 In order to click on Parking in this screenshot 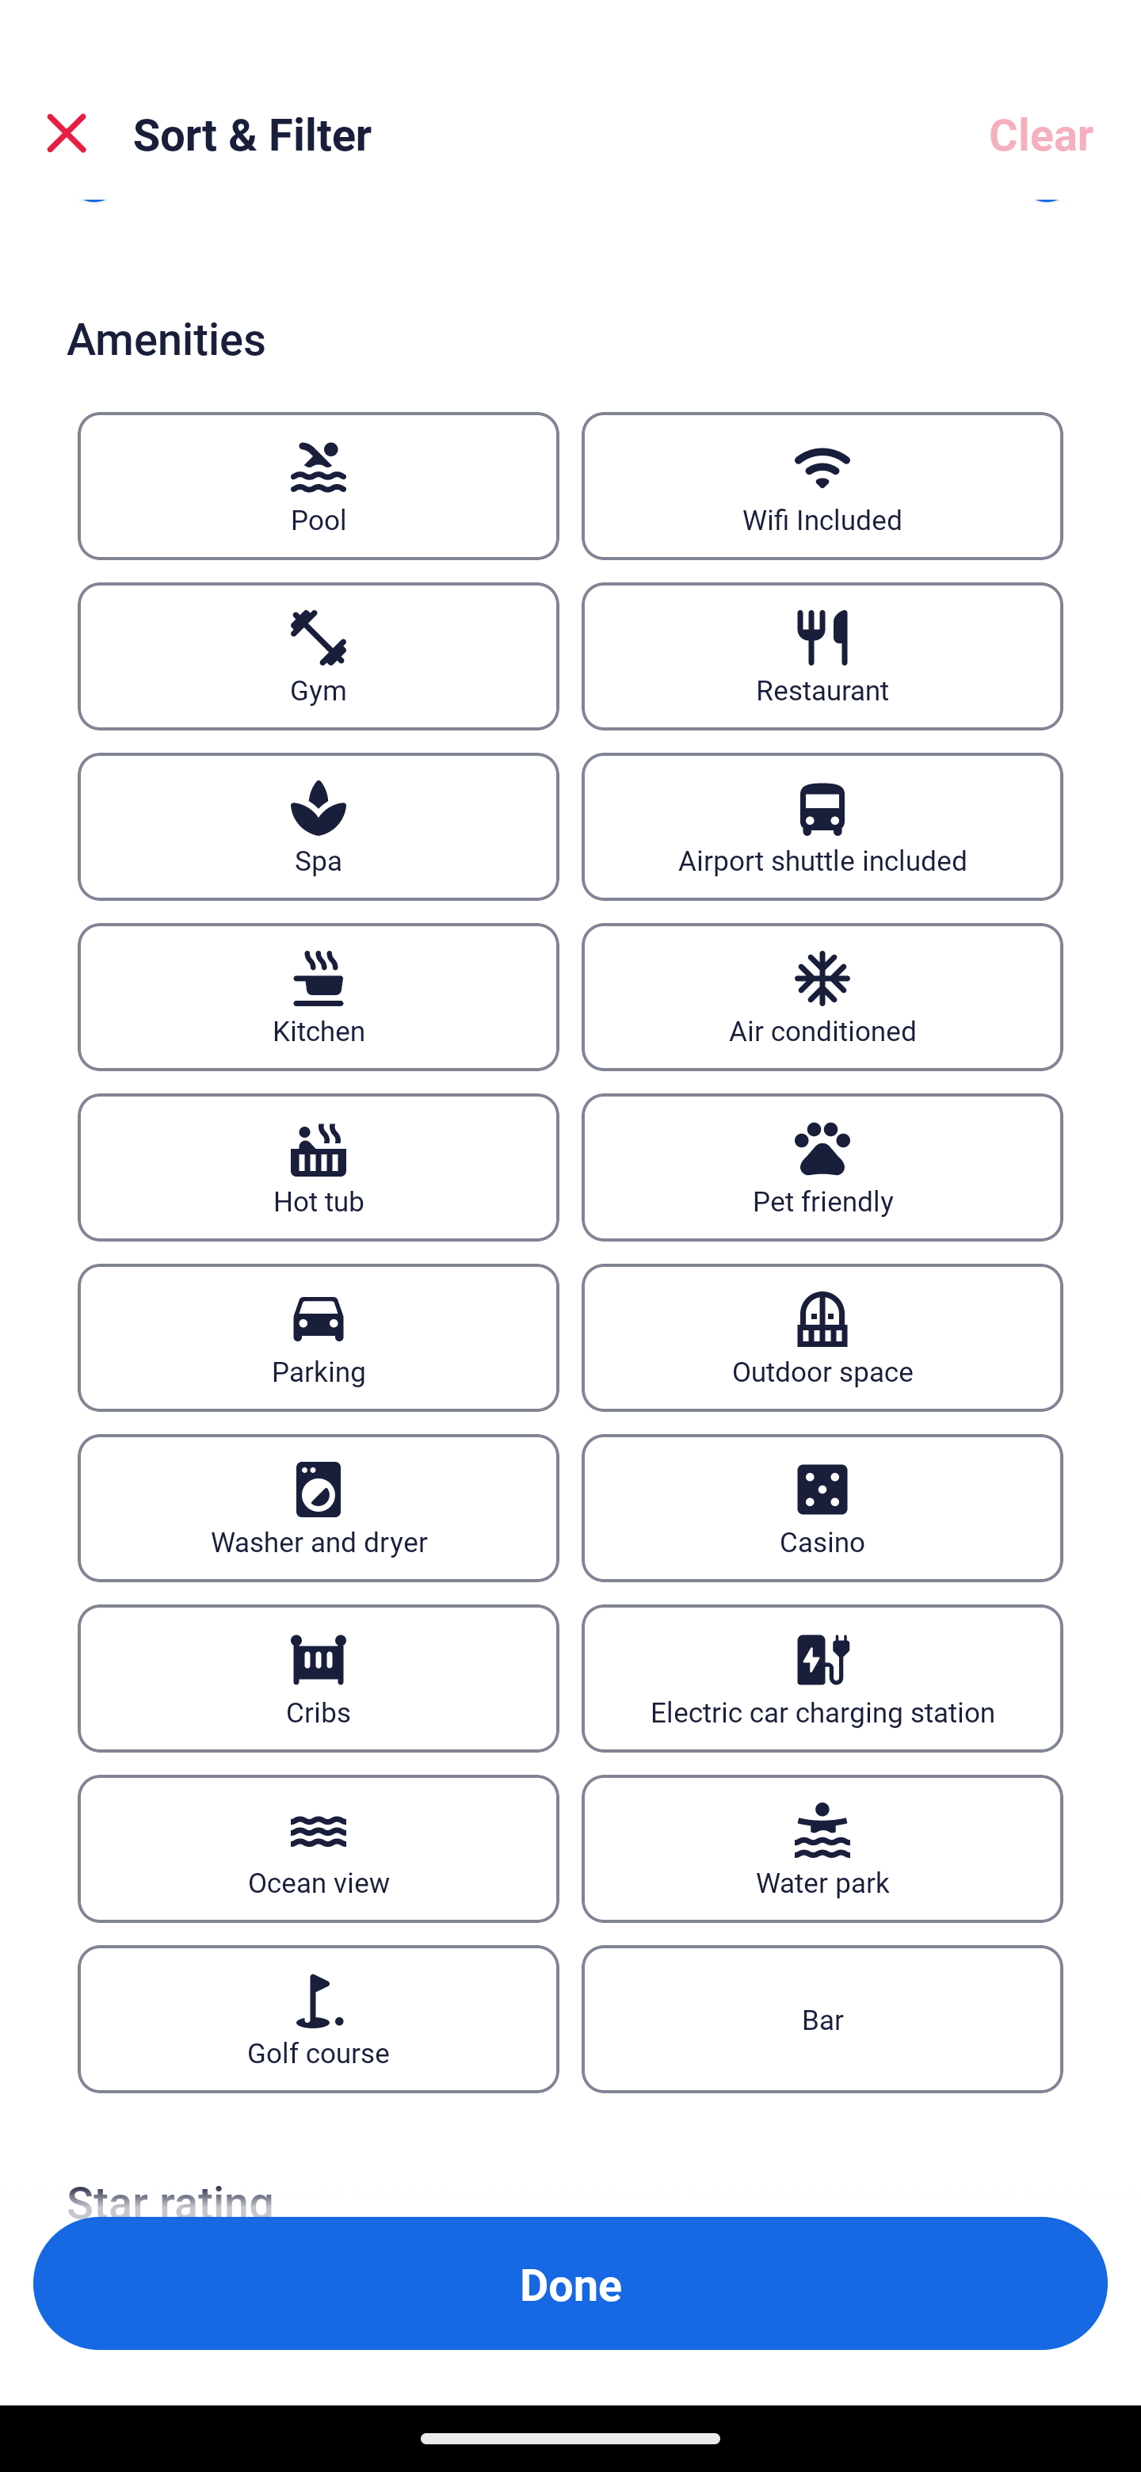, I will do `click(318, 1337)`.